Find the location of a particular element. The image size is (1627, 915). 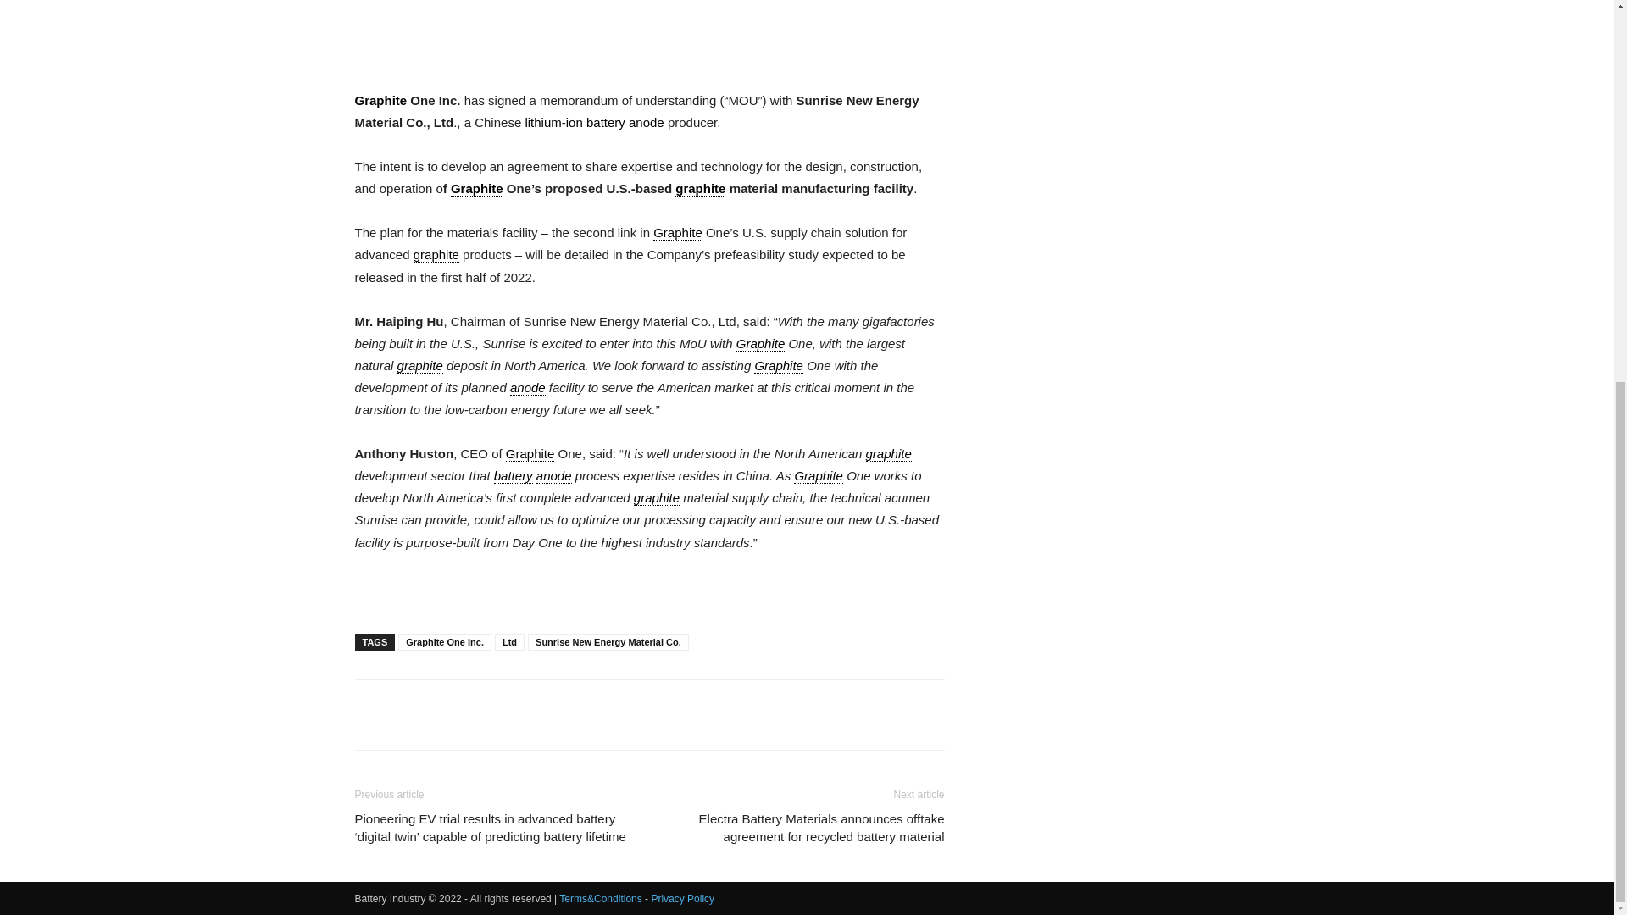

Glossary: Battery is located at coordinates (605, 123).